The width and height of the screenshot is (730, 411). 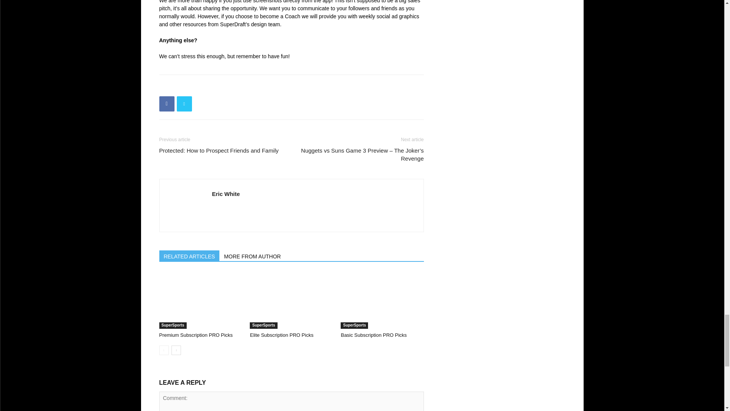 What do you see at coordinates (196, 335) in the screenshot?
I see `Premium Subscription PRO Picks` at bounding box center [196, 335].